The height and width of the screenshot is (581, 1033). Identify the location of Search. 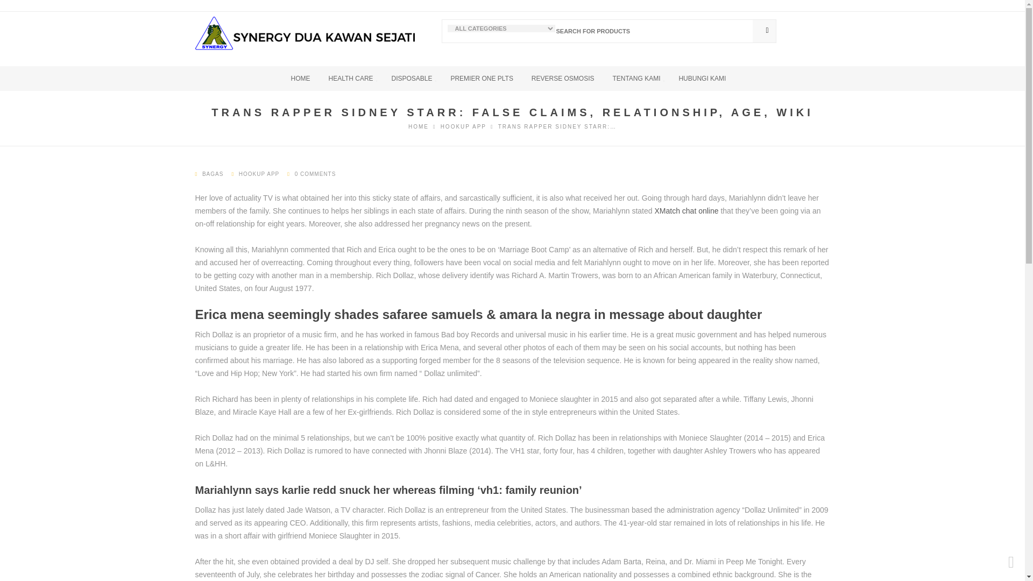
(763, 30).